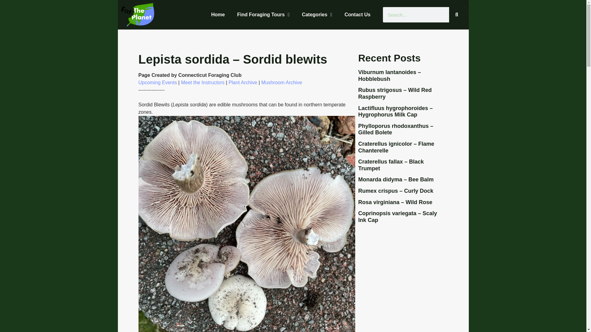 The image size is (591, 332). What do you see at coordinates (357, 15) in the screenshot?
I see `Contact Us` at bounding box center [357, 15].